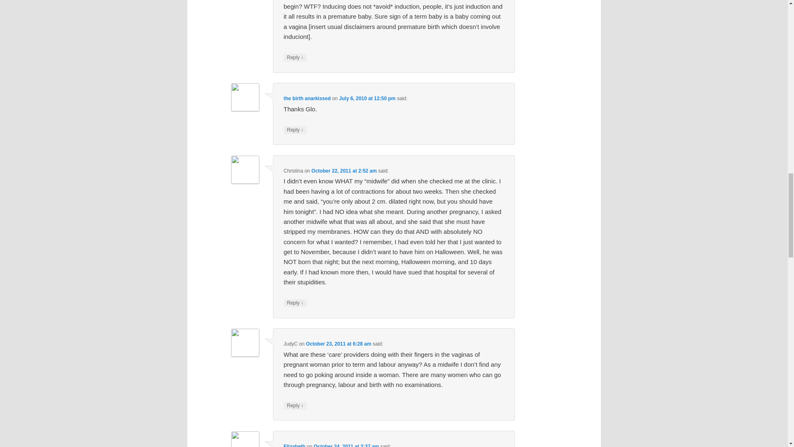  Describe the element at coordinates (307, 99) in the screenshot. I see `the birth anarkissed` at that location.